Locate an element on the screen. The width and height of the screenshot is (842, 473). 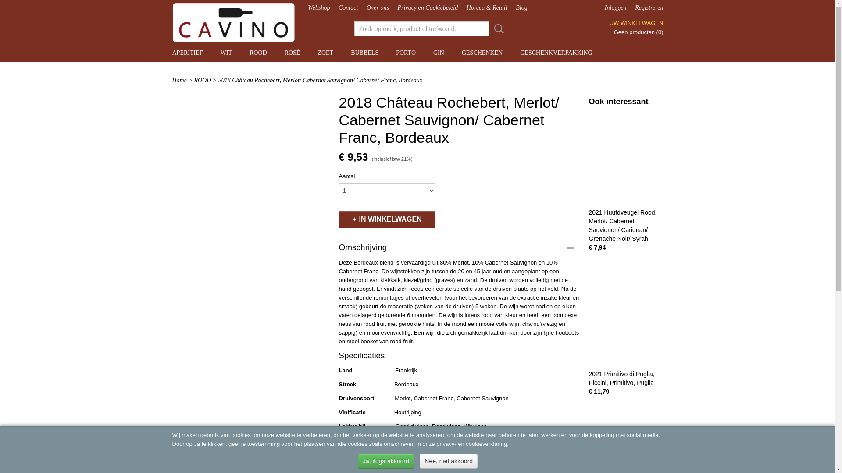
UW WINKELWAGEN is located at coordinates (637, 23).